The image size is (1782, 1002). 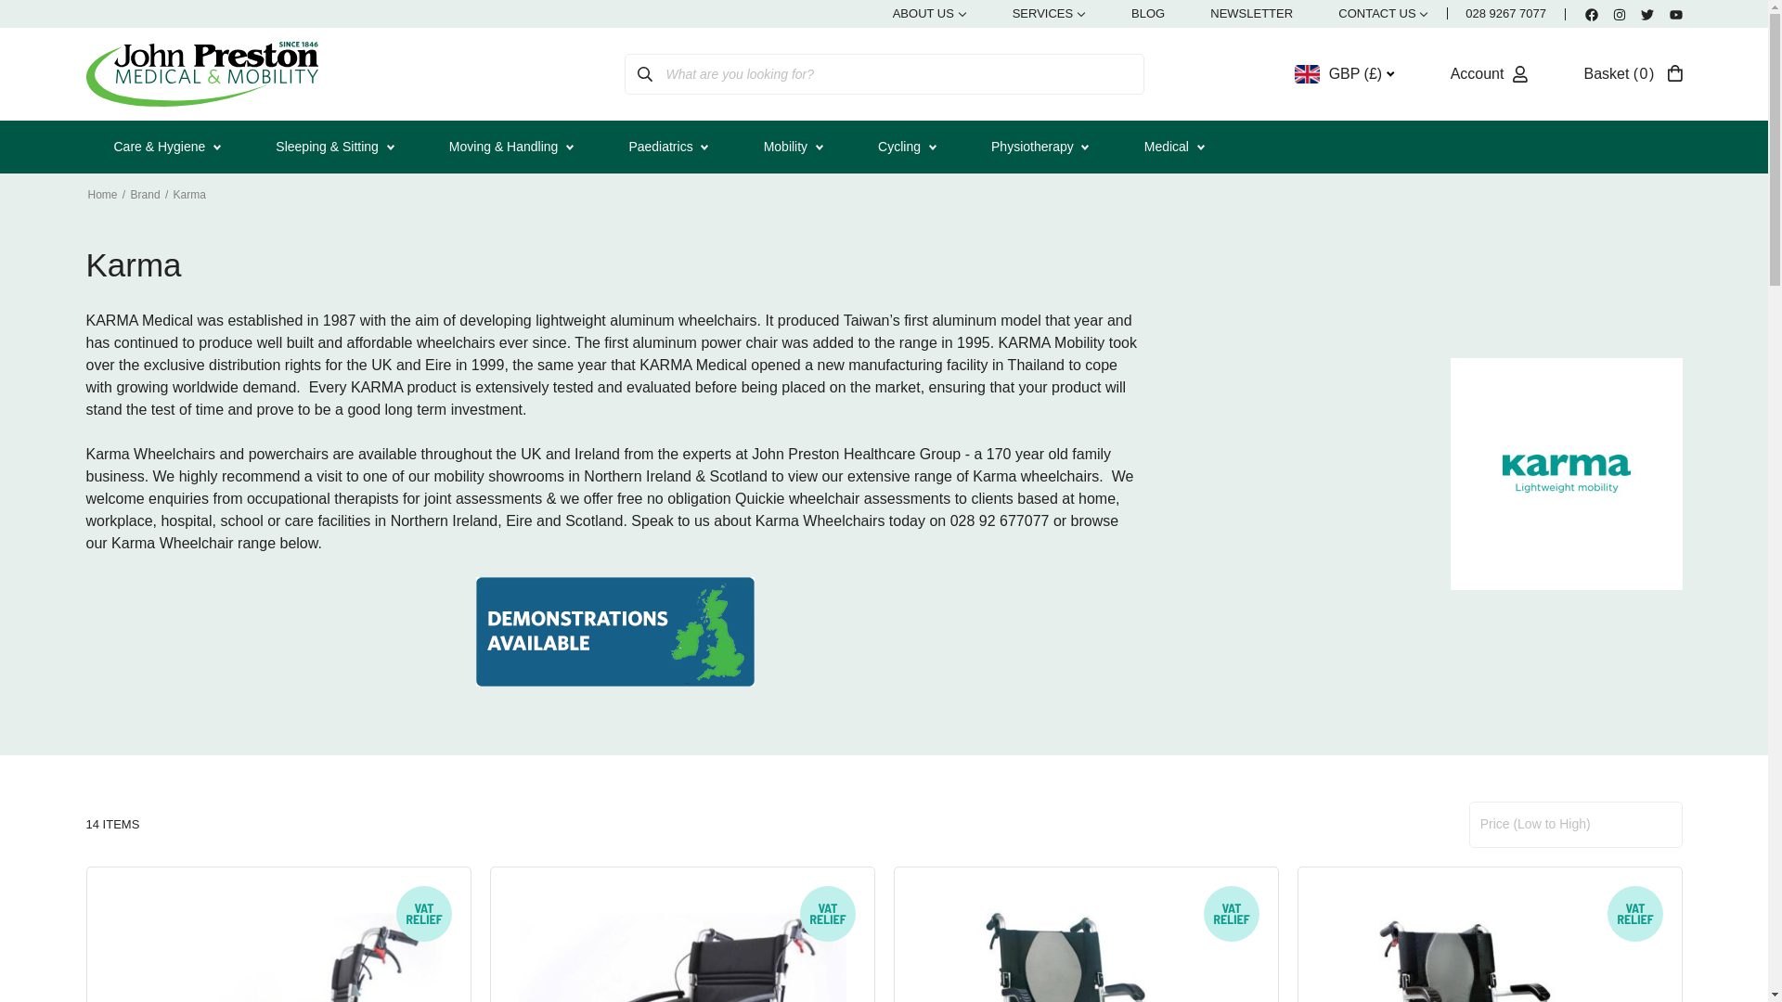 What do you see at coordinates (1049, 14) in the screenshot?
I see `SERVICES` at bounding box center [1049, 14].